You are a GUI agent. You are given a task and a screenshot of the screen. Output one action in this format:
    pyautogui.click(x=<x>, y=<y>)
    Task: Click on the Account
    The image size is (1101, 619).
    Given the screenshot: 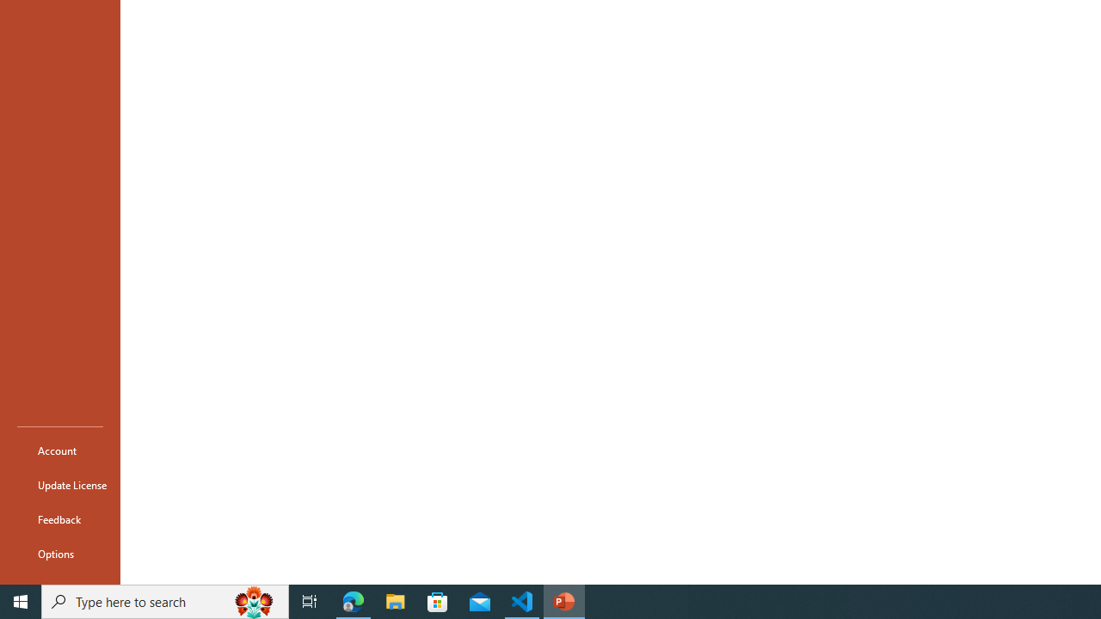 What is the action you would take?
    pyautogui.click(x=60, y=450)
    